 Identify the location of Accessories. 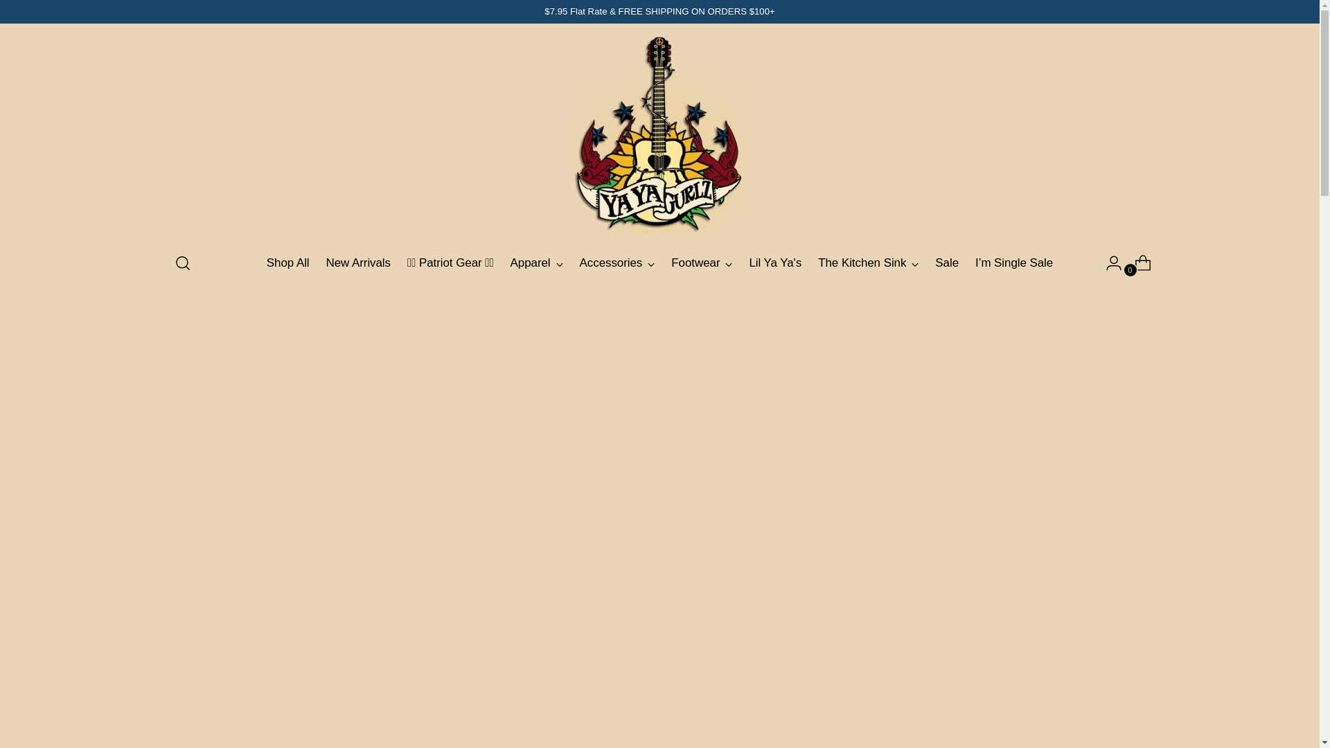
(618, 262).